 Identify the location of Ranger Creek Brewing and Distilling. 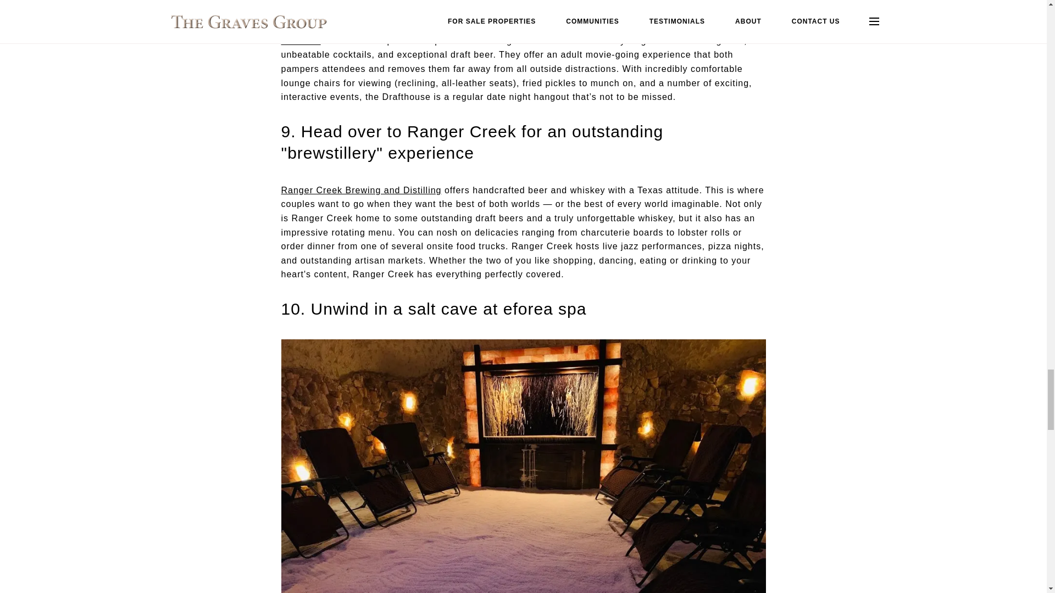
(362, 190).